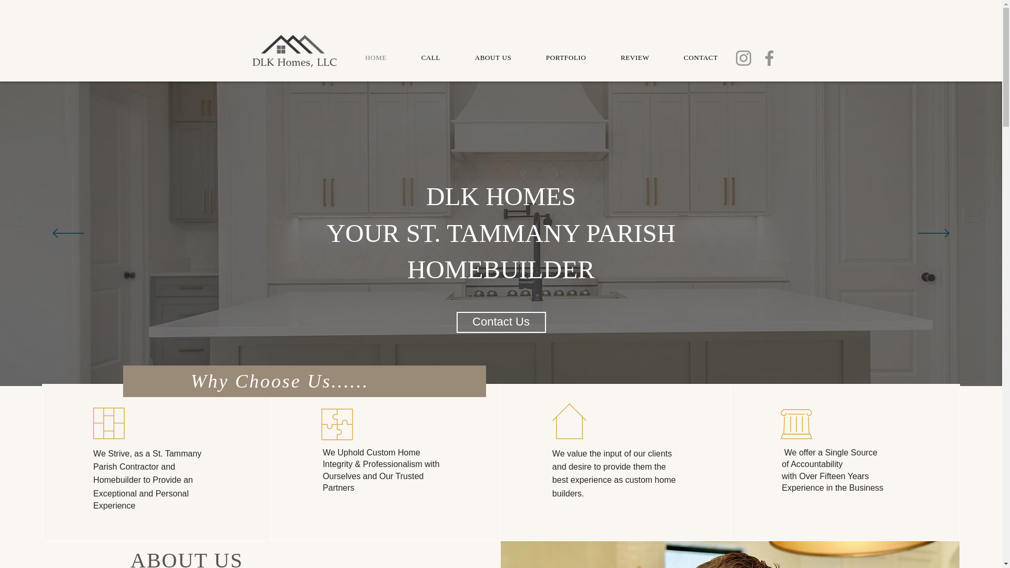  Describe the element at coordinates (430, 57) in the screenshot. I see `CALL` at that location.